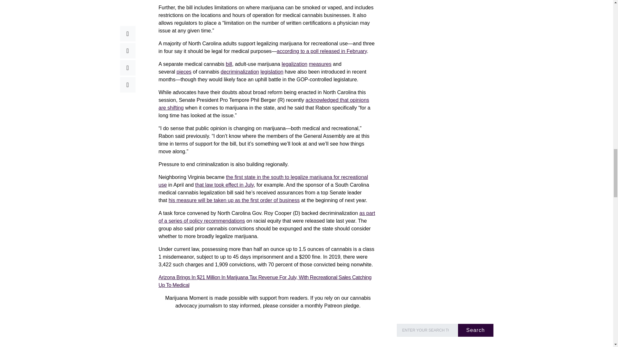 The height and width of the screenshot is (347, 618). What do you see at coordinates (294, 64) in the screenshot?
I see `legalization` at bounding box center [294, 64].